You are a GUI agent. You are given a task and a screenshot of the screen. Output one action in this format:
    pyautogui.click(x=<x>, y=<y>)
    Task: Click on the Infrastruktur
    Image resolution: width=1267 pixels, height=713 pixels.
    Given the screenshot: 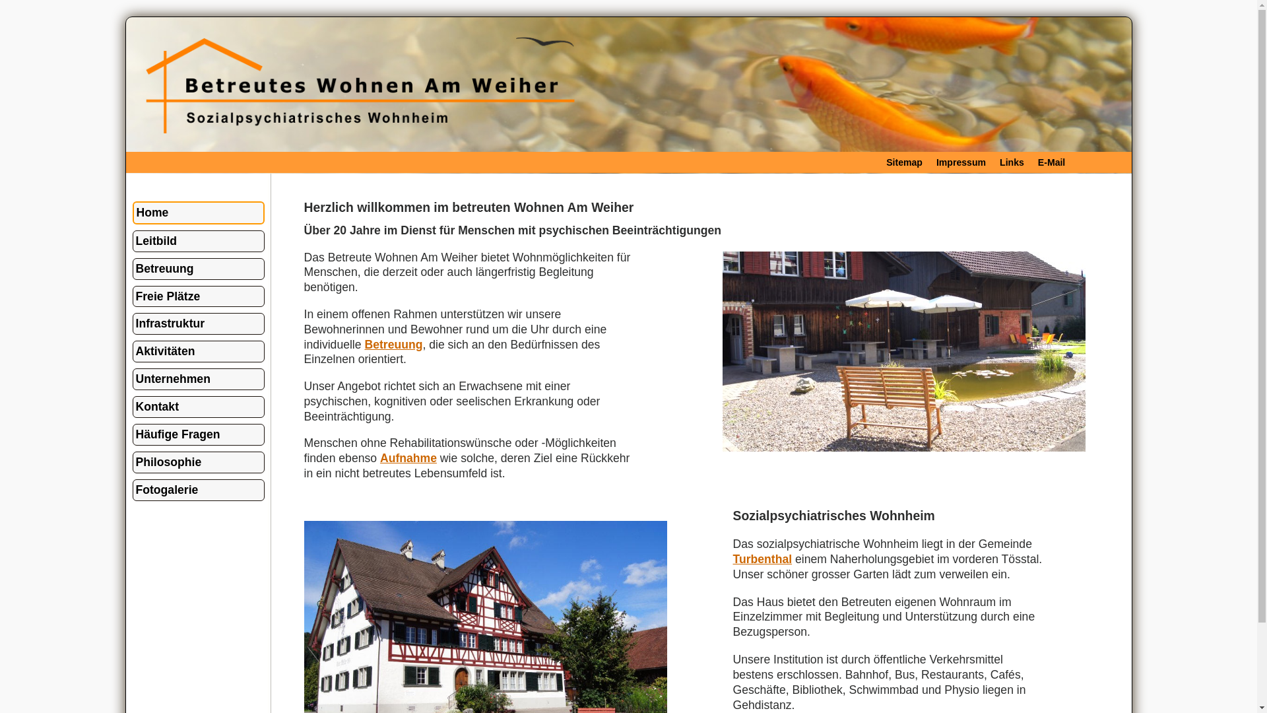 What is the action you would take?
    pyautogui.click(x=198, y=323)
    